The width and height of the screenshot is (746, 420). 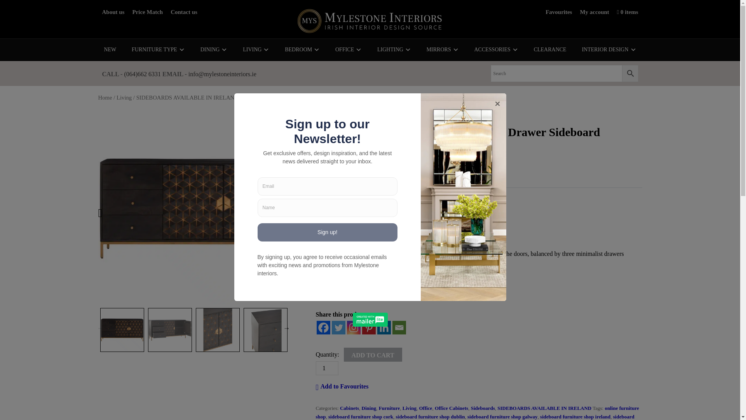 I want to click on Price Match, so click(x=147, y=12).